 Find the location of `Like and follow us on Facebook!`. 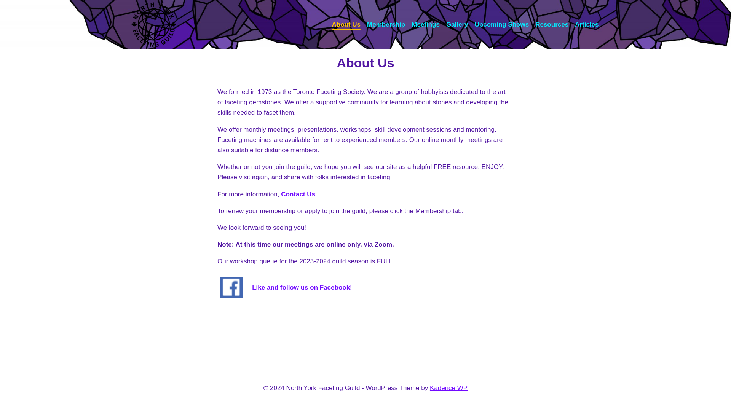

Like and follow us on Facebook! is located at coordinates (302, 287).